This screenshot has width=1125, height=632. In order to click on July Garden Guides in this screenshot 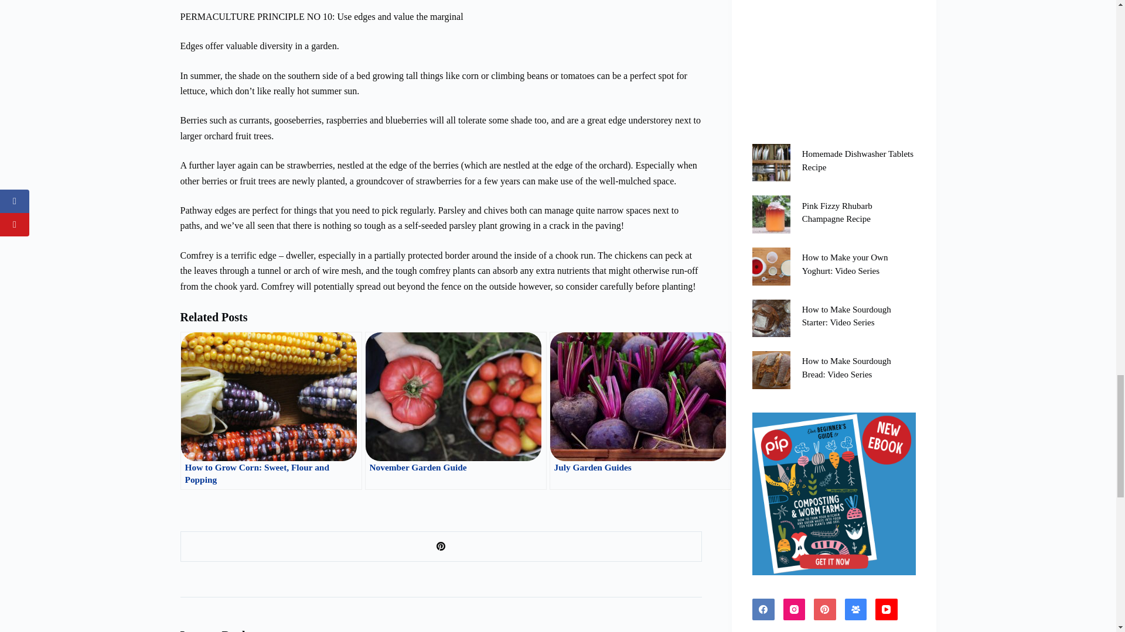, I will do `click(640, 411)`.